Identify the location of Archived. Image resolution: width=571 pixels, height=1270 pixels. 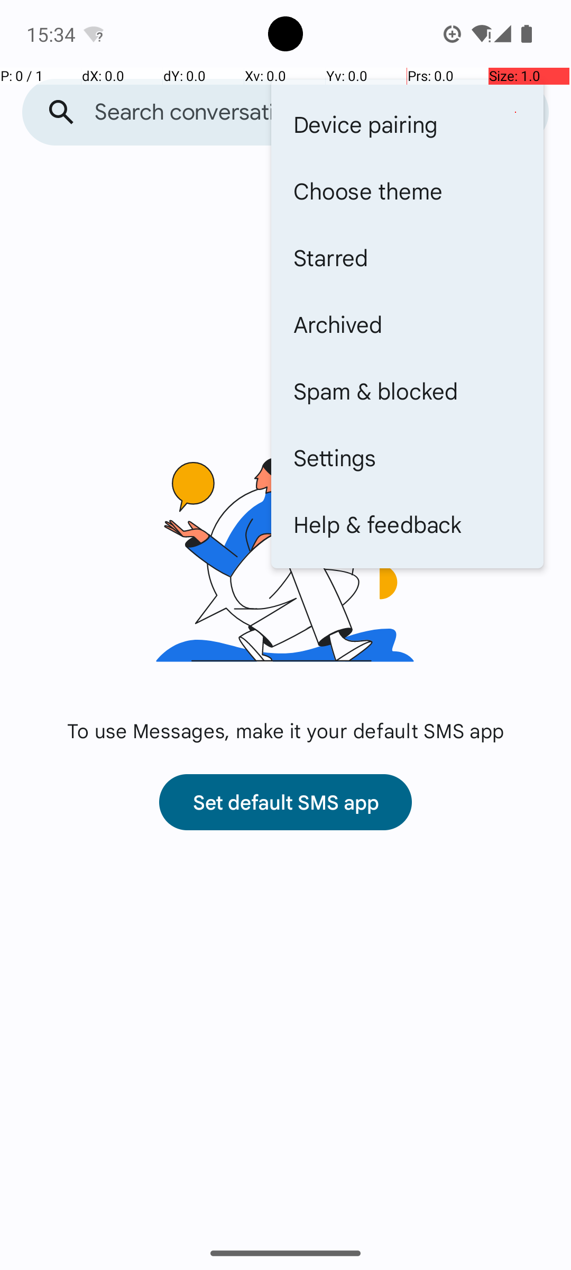
(407, 324).